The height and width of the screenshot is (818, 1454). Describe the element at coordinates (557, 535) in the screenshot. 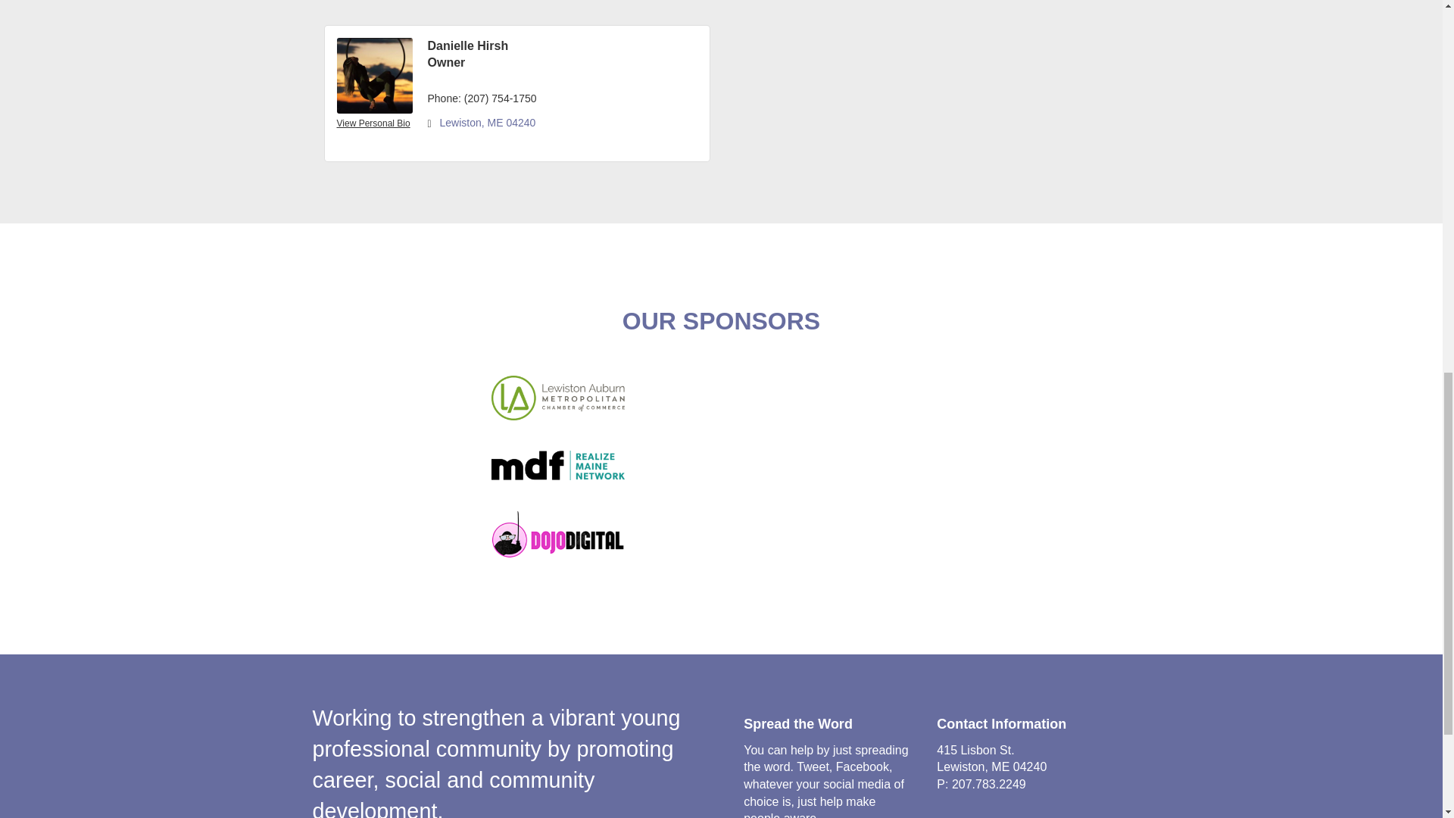

I see `Dojo Digital` at that location.